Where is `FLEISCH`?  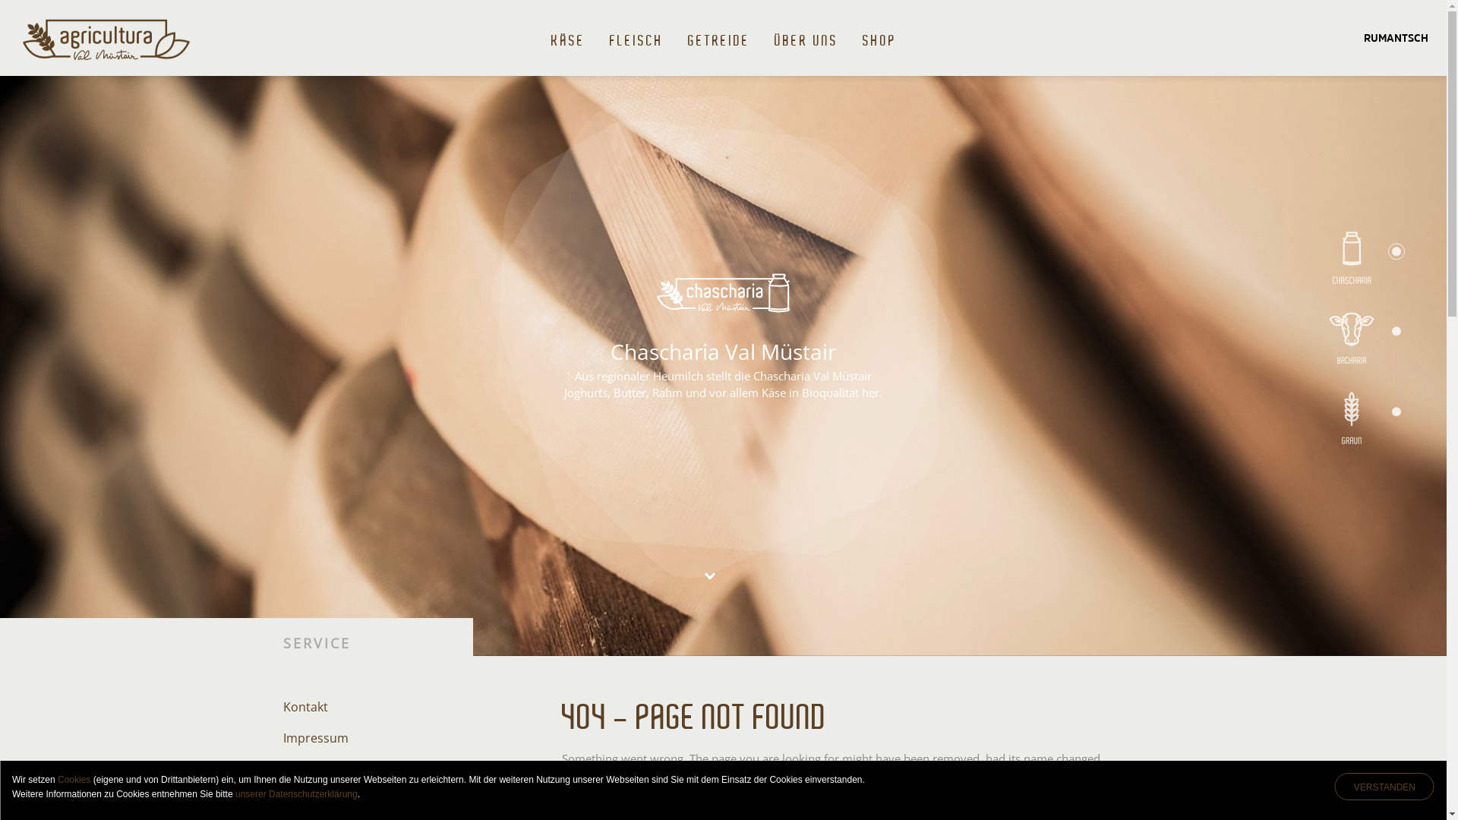
FLEISCH is located at coordinates (636, 38).